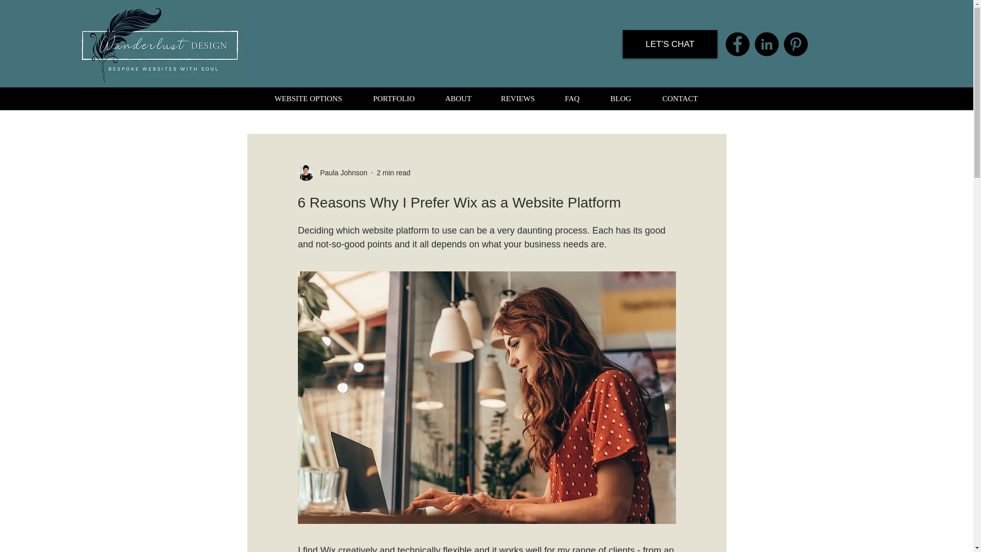  What do you see at coordinates (458, 99) in the screenshot?
I see `ABOUT` at bounding box center [458, 99].